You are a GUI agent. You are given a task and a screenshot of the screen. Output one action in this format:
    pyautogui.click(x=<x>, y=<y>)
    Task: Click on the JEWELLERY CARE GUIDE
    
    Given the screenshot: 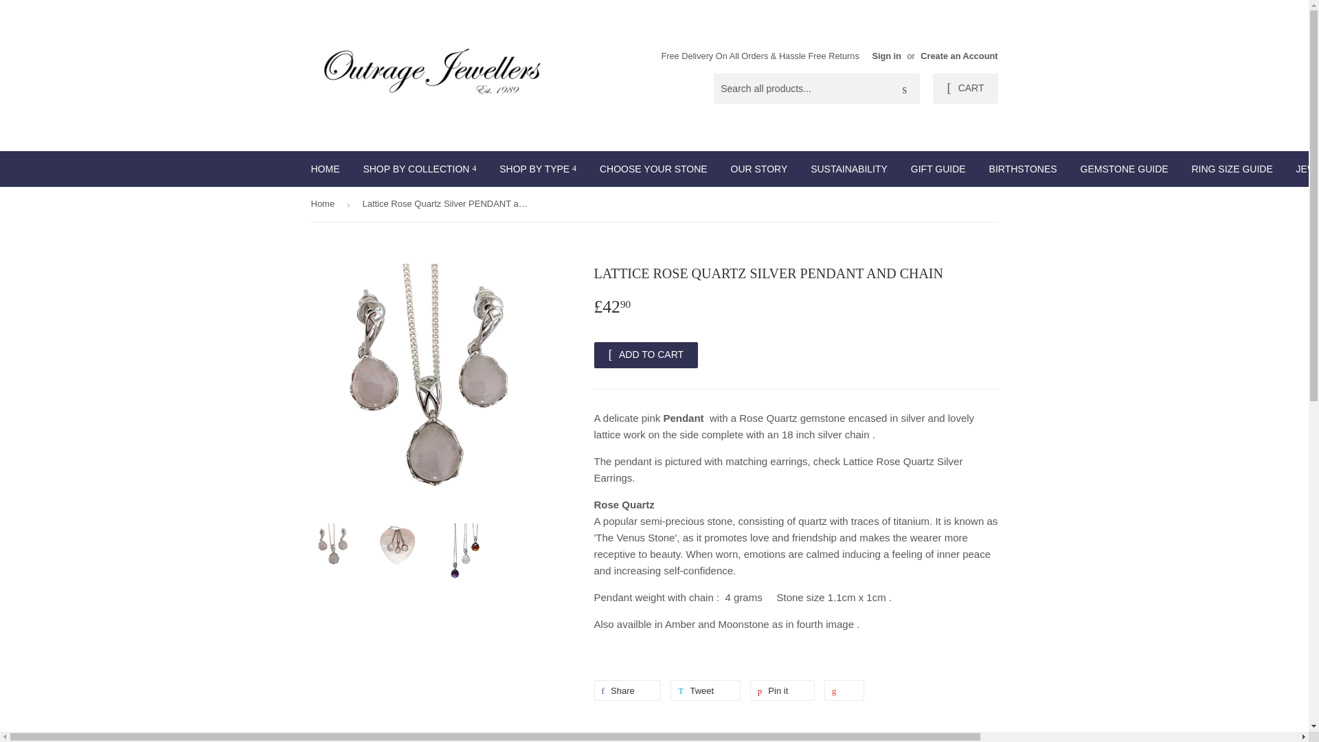 What is the action you would take?
    pyautogui.click(x=1303, y=169)
    